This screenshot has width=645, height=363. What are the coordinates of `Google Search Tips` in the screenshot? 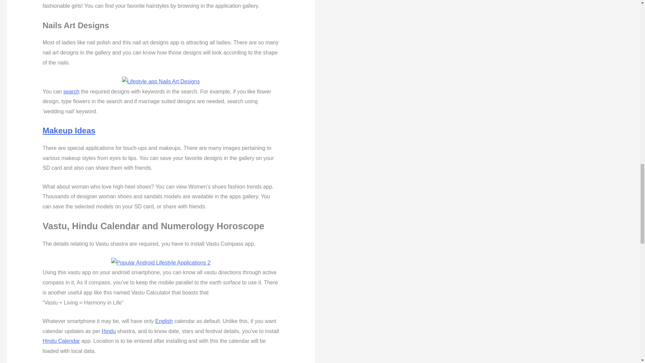 It's located at (71, 91).